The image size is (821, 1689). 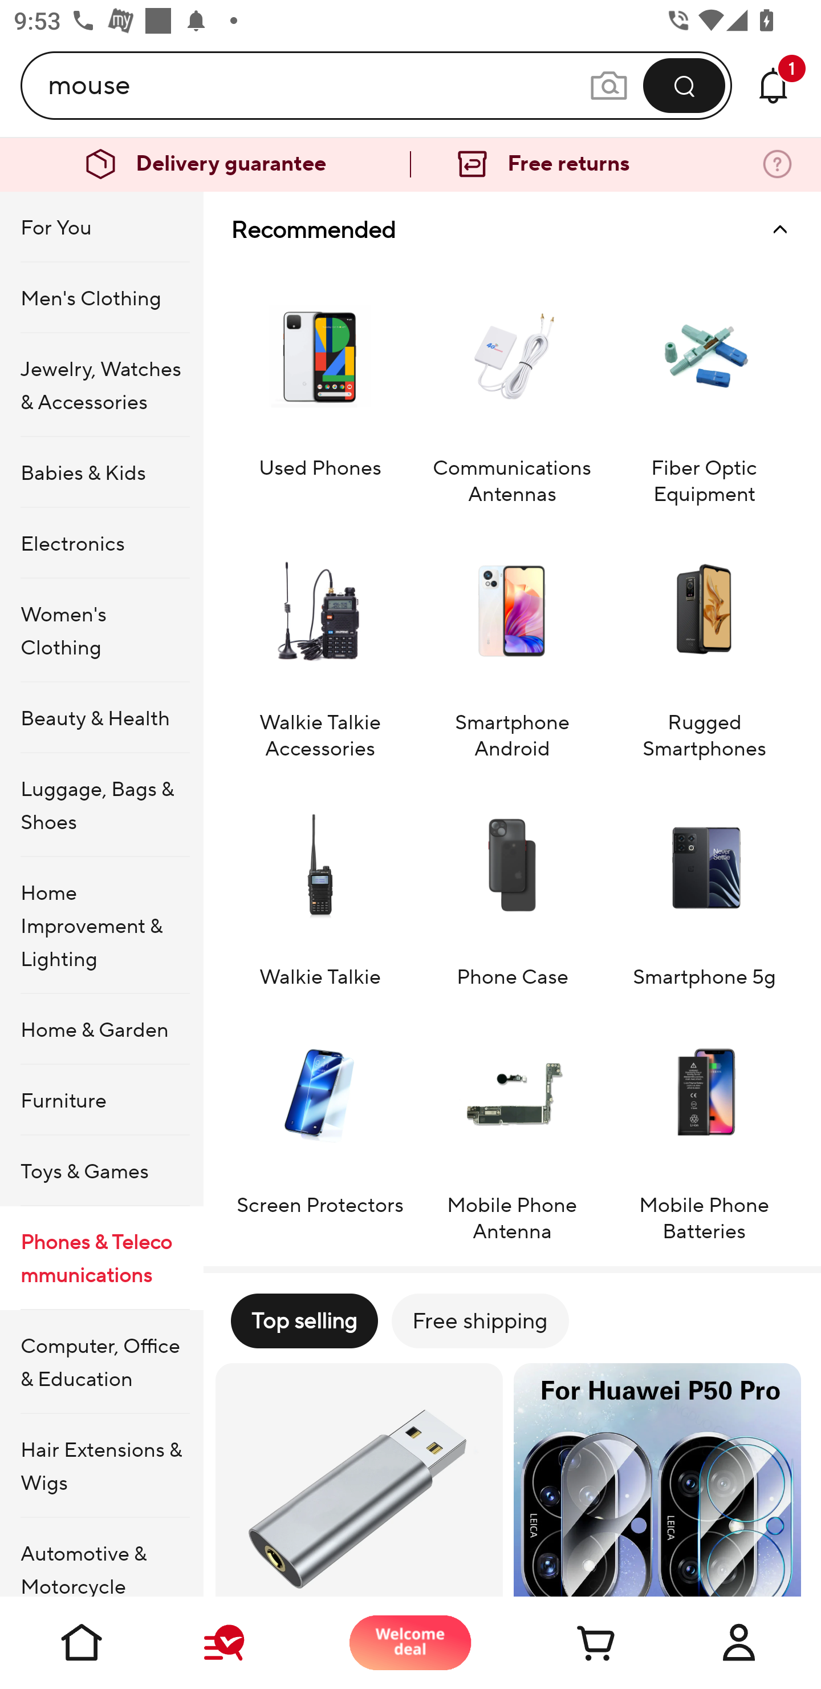 What do you see at coordinates (101, 297) in the screenshot?
I see `Men's Clothing` at bounding box center [101, 297].